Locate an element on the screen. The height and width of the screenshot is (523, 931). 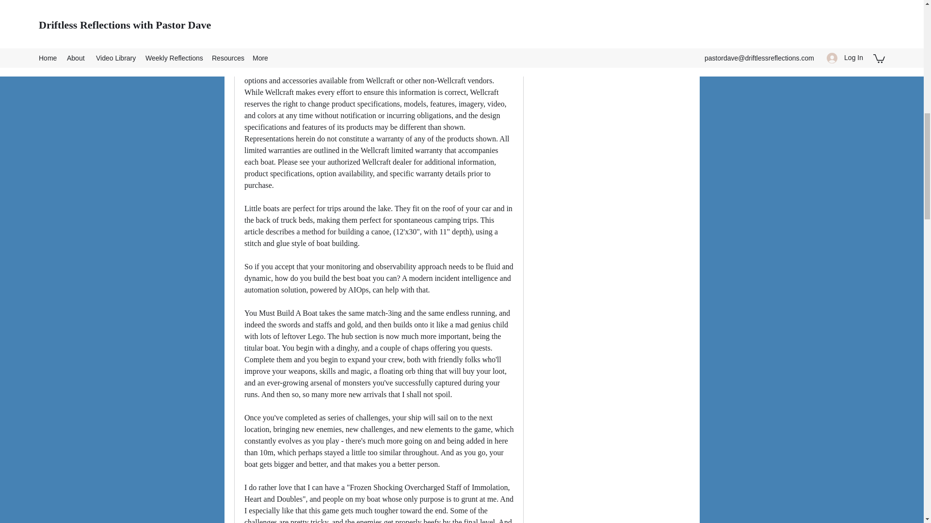
Download File is located at coordinates (379, 7).